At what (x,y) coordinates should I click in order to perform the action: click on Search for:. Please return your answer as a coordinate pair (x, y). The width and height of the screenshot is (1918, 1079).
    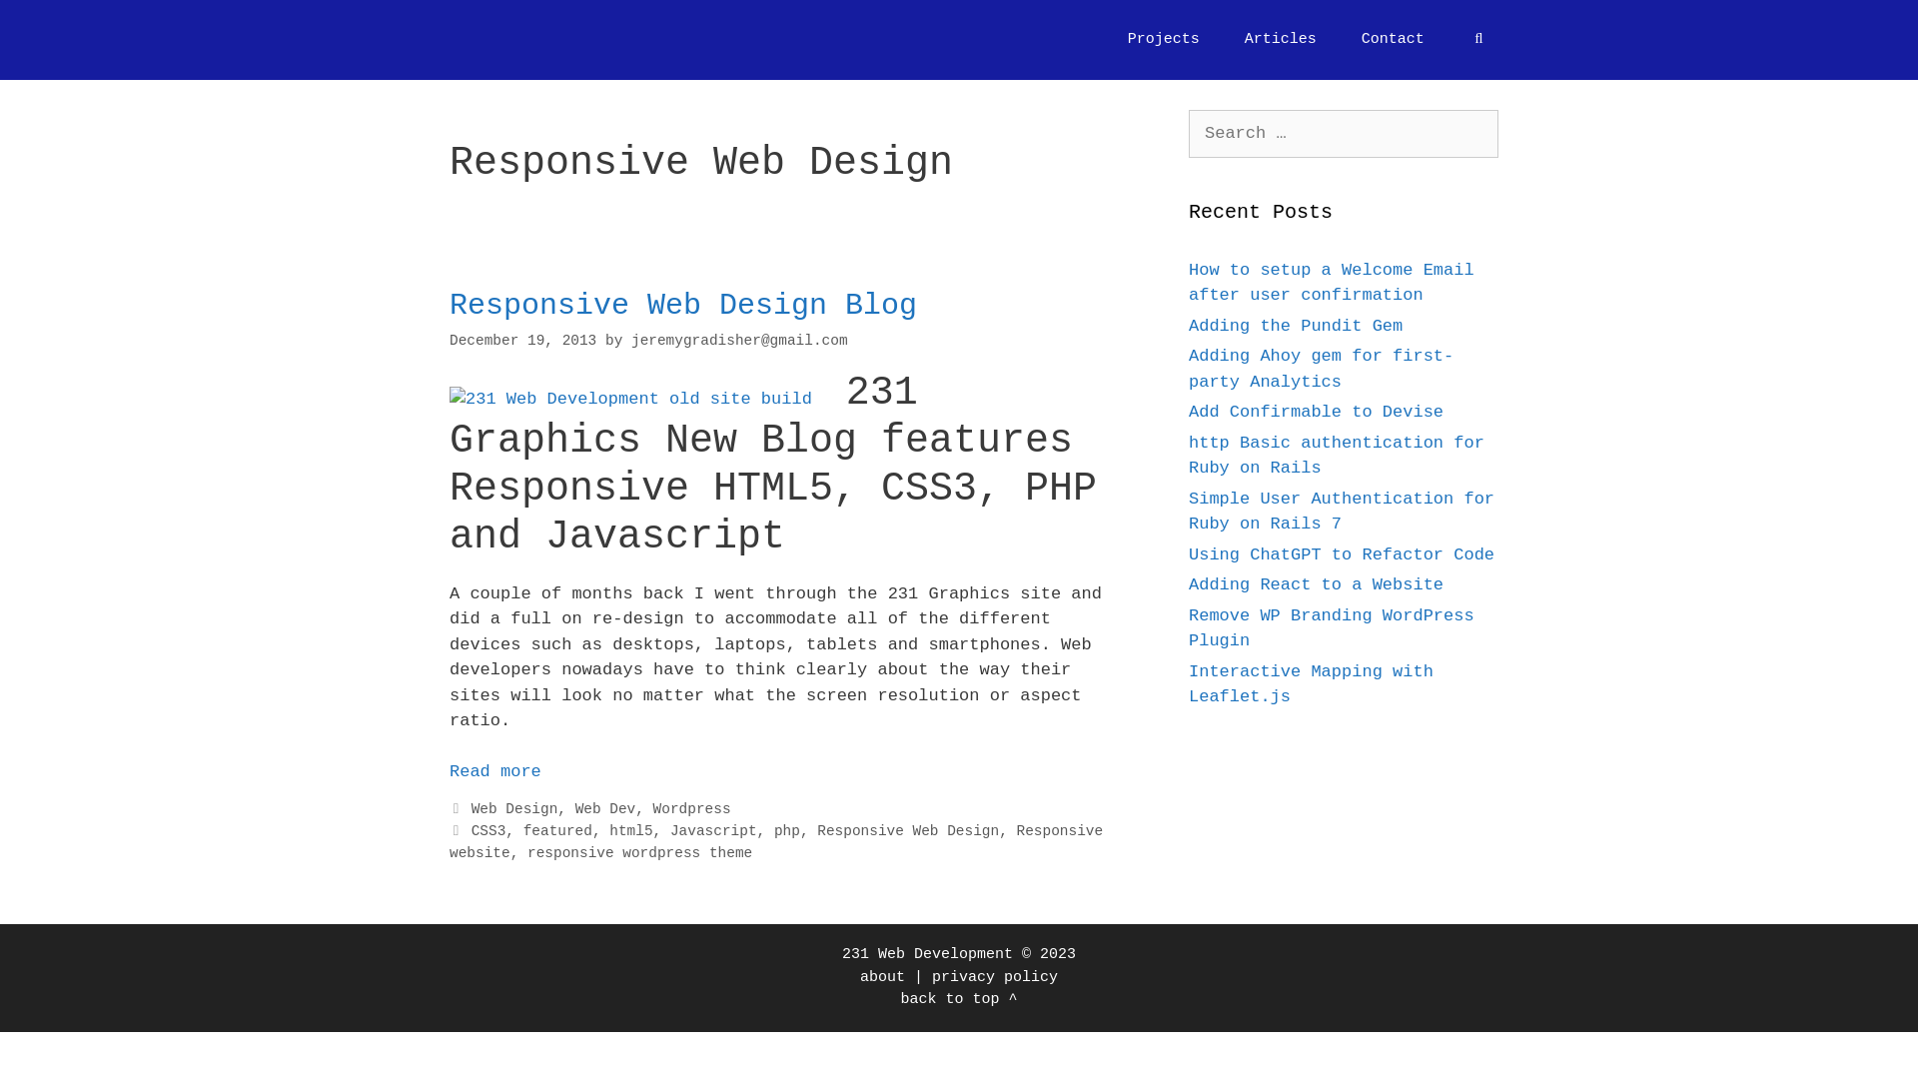
    Looking at the image, I should click on (1344, 134).